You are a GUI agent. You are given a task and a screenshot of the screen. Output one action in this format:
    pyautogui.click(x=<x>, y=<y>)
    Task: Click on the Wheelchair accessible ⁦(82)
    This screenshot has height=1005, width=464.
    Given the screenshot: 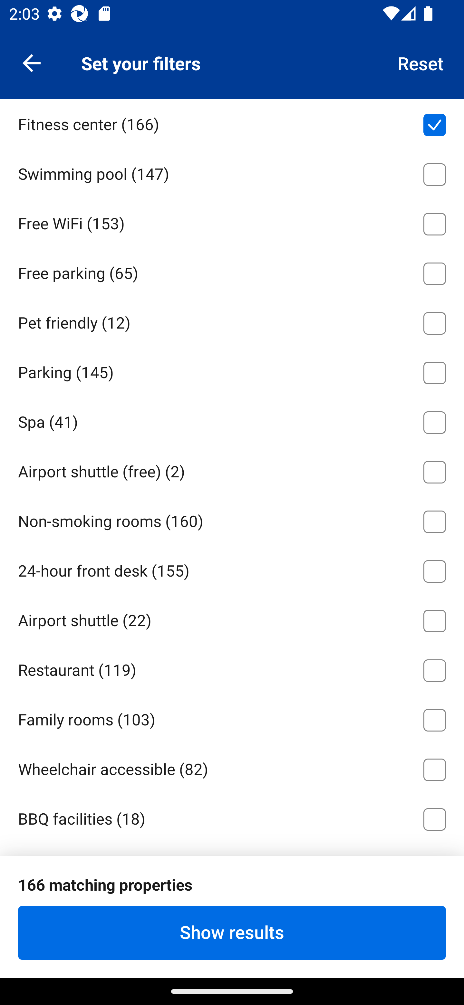 What is the action you would take?
    pyautogui.click(x=232, y=767)
    